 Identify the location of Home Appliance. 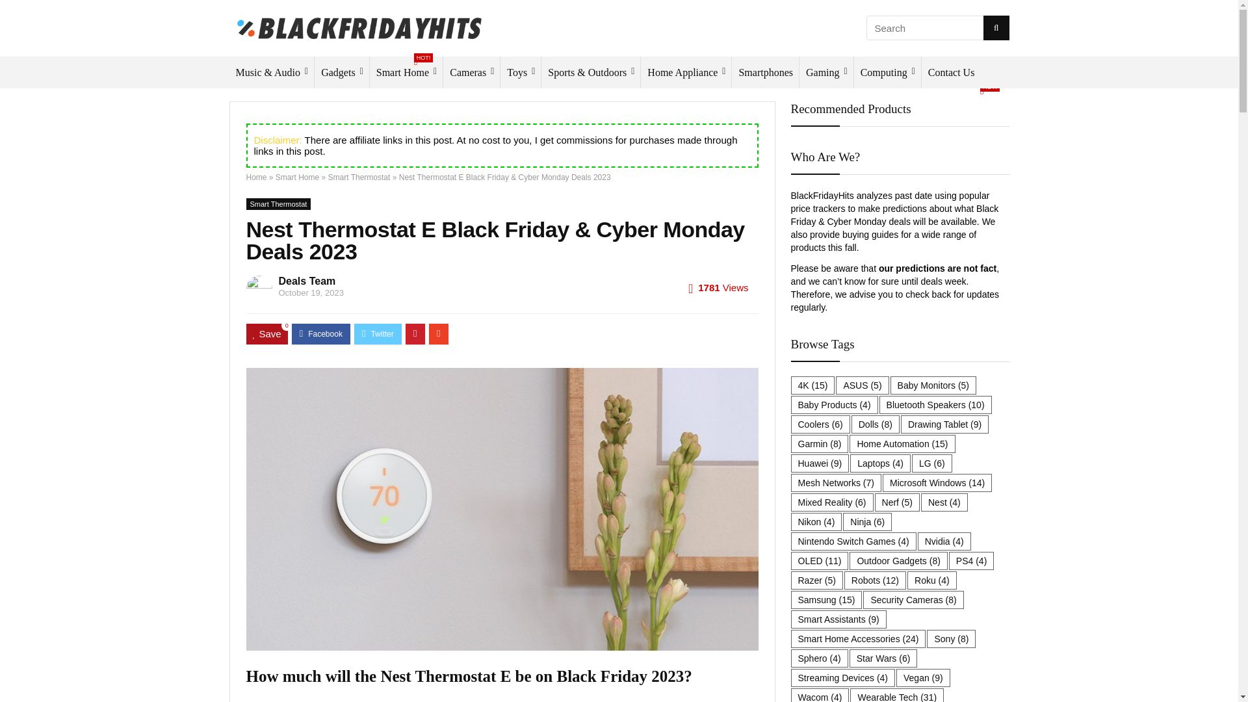
(686, 73).